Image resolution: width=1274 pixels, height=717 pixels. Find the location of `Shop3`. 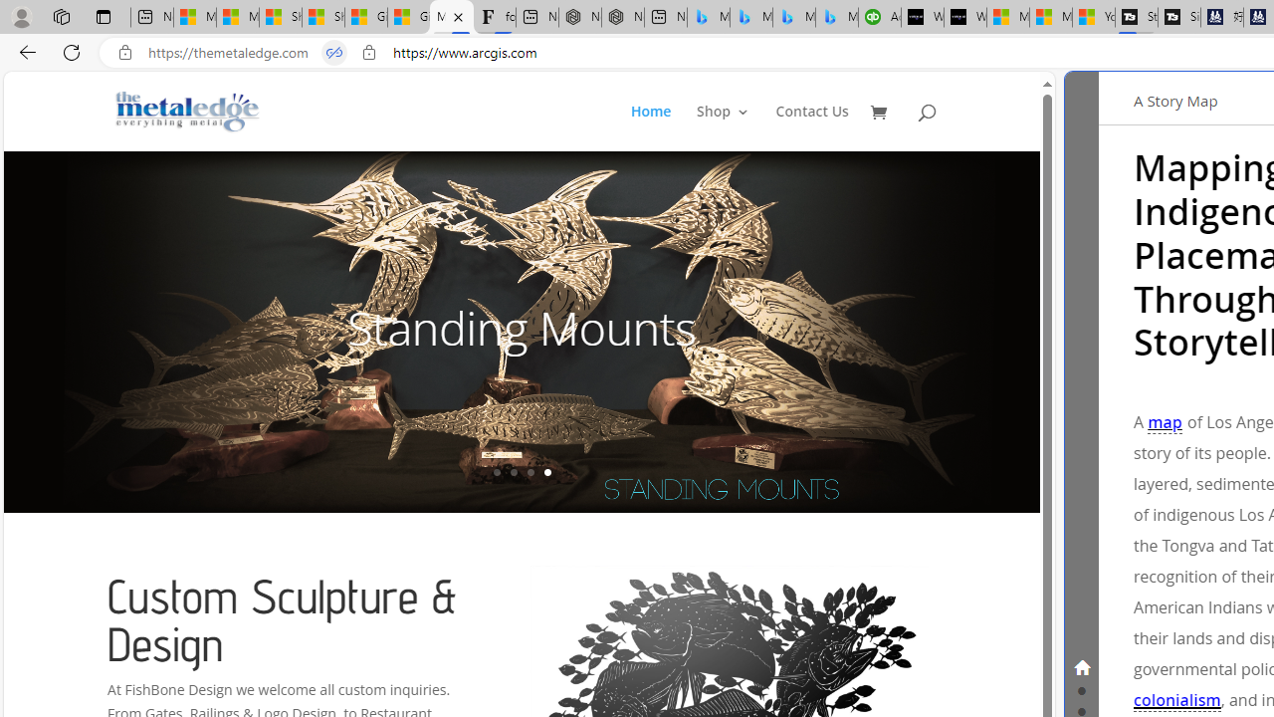

Shop3 is located at coordinates (735, 127).